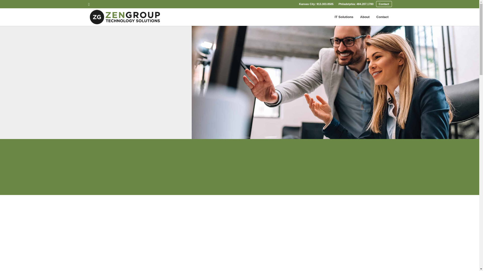  Describe the element at coordinates (125, 17) in the screenshot. I see `Zen Group Logo` at that location.